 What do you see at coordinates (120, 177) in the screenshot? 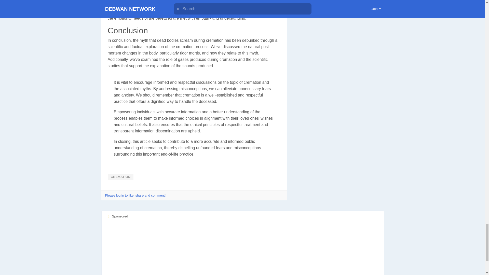
I see `CREMATION` at bounding box center [120, 177].